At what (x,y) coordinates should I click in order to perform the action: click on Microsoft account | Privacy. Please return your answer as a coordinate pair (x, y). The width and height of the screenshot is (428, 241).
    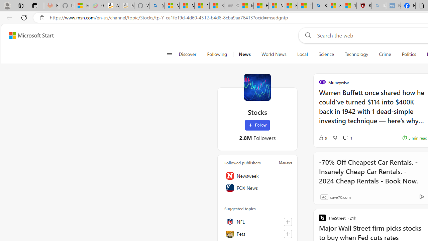
    Looking at the image, I should click on (172, 6).